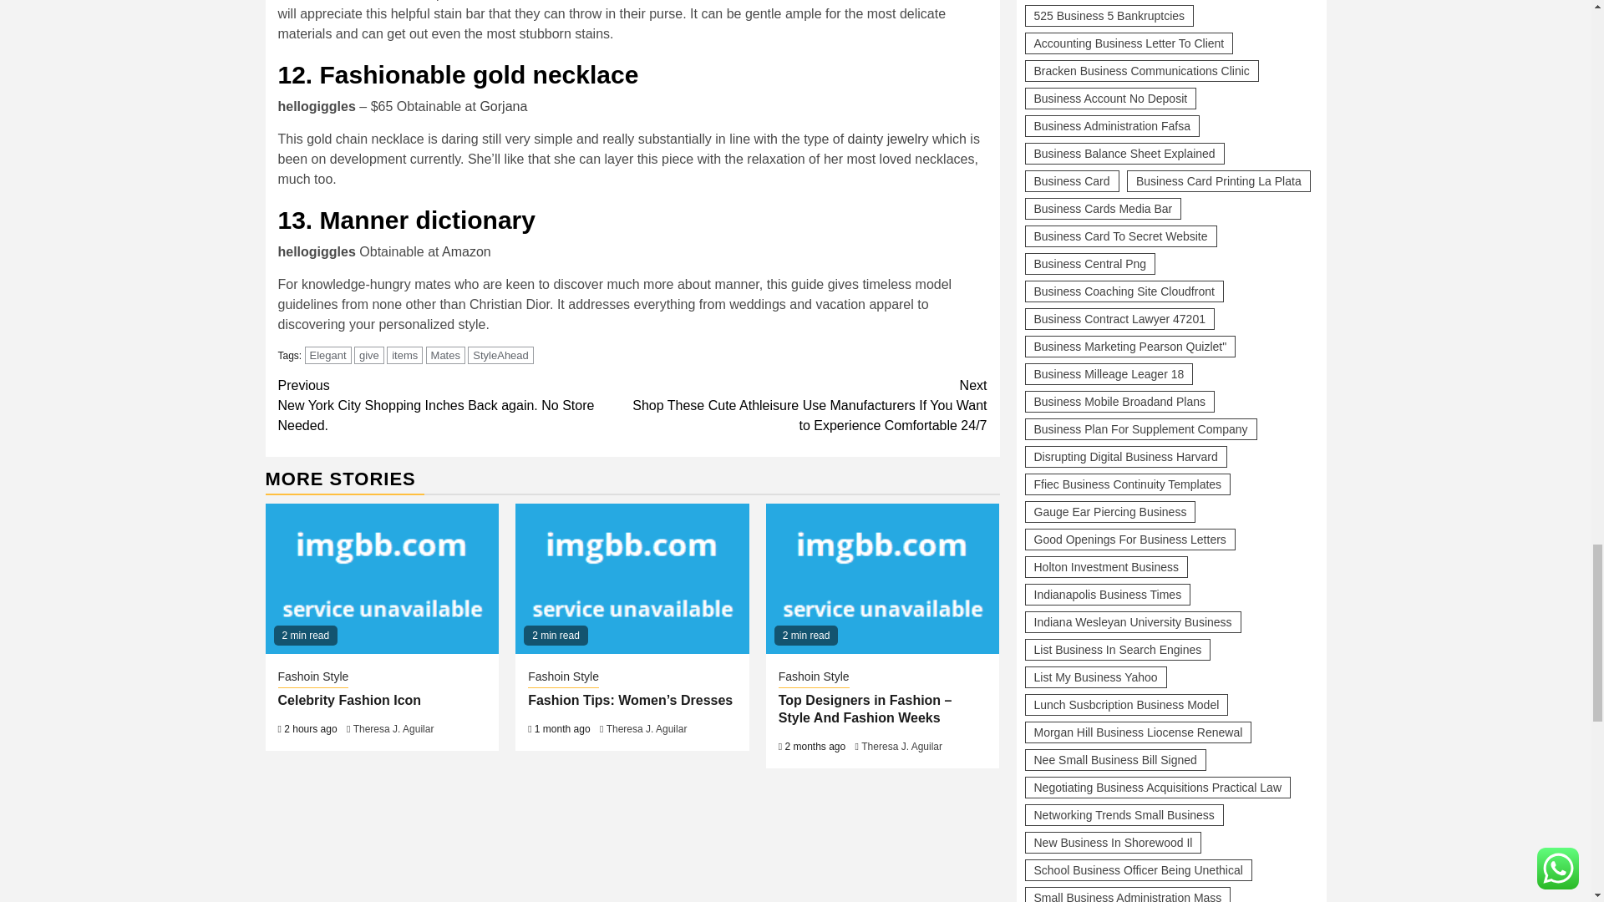 The width and height of the screenshot is (1604, 902). I want to click on Celebrity Fashion Icon, so click(383, 578).